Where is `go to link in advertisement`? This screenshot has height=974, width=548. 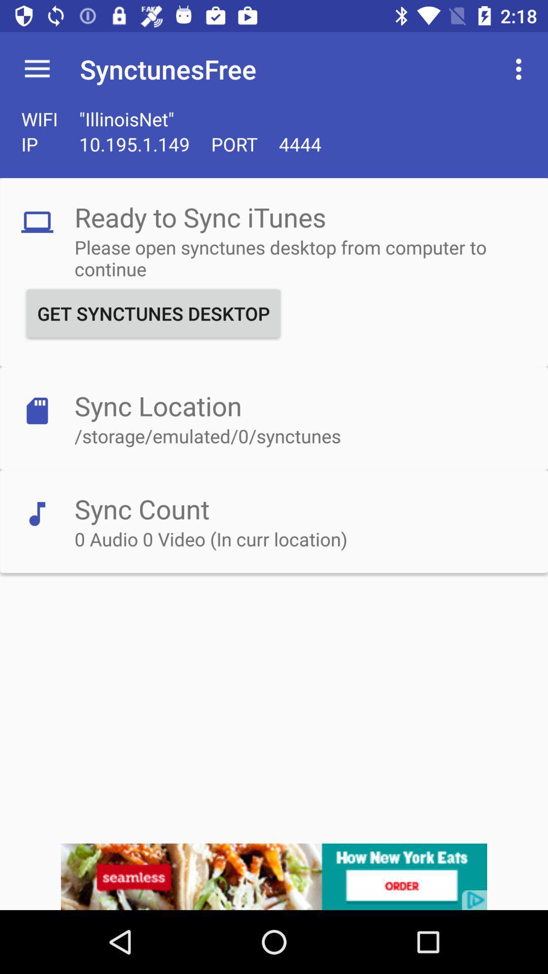 go to link in advertisement is located at coordinates (274, 877).